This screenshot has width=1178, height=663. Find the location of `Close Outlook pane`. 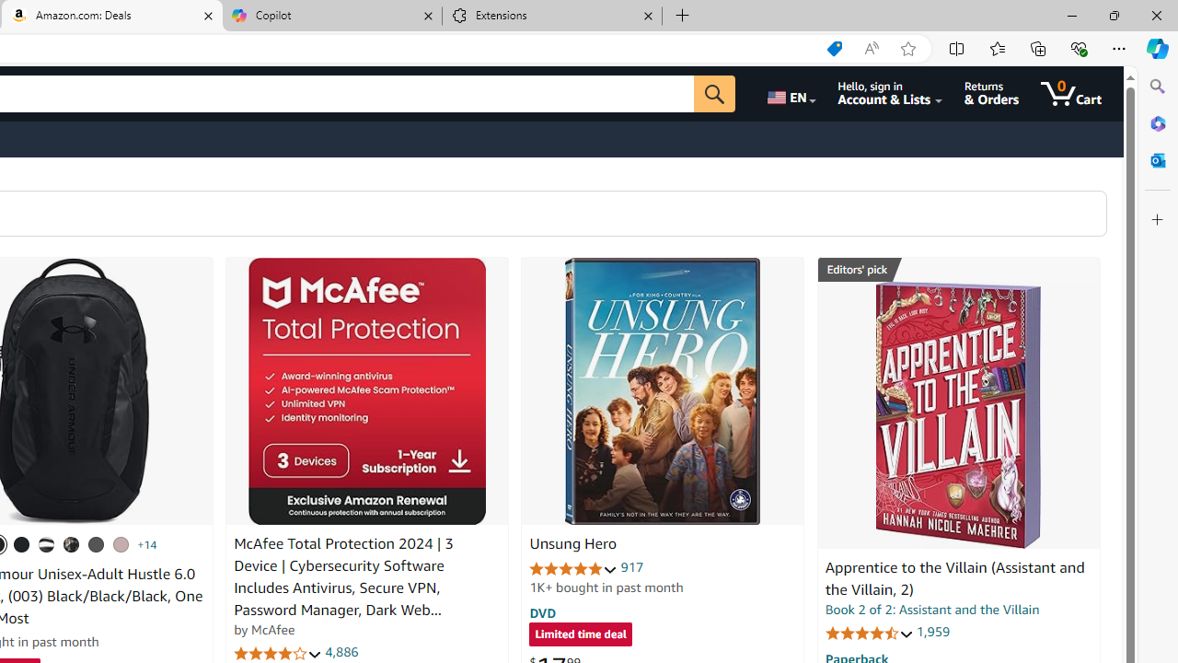

Close Outlook pane is located at coordinates (1158, 160).